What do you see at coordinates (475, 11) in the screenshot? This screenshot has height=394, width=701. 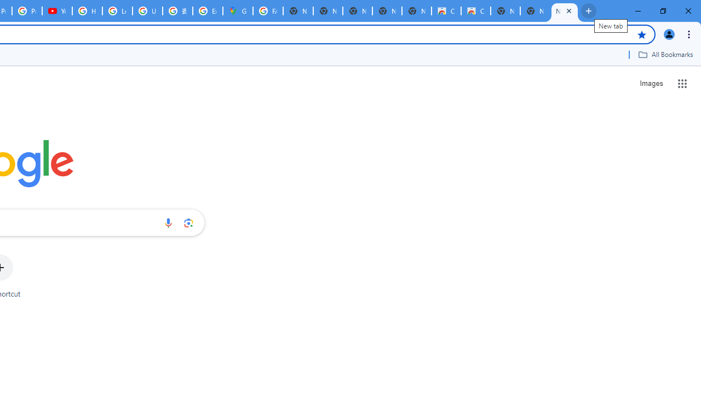 I see `Classic Blue - Chrome Web Store` at bounding box center [475, 11].